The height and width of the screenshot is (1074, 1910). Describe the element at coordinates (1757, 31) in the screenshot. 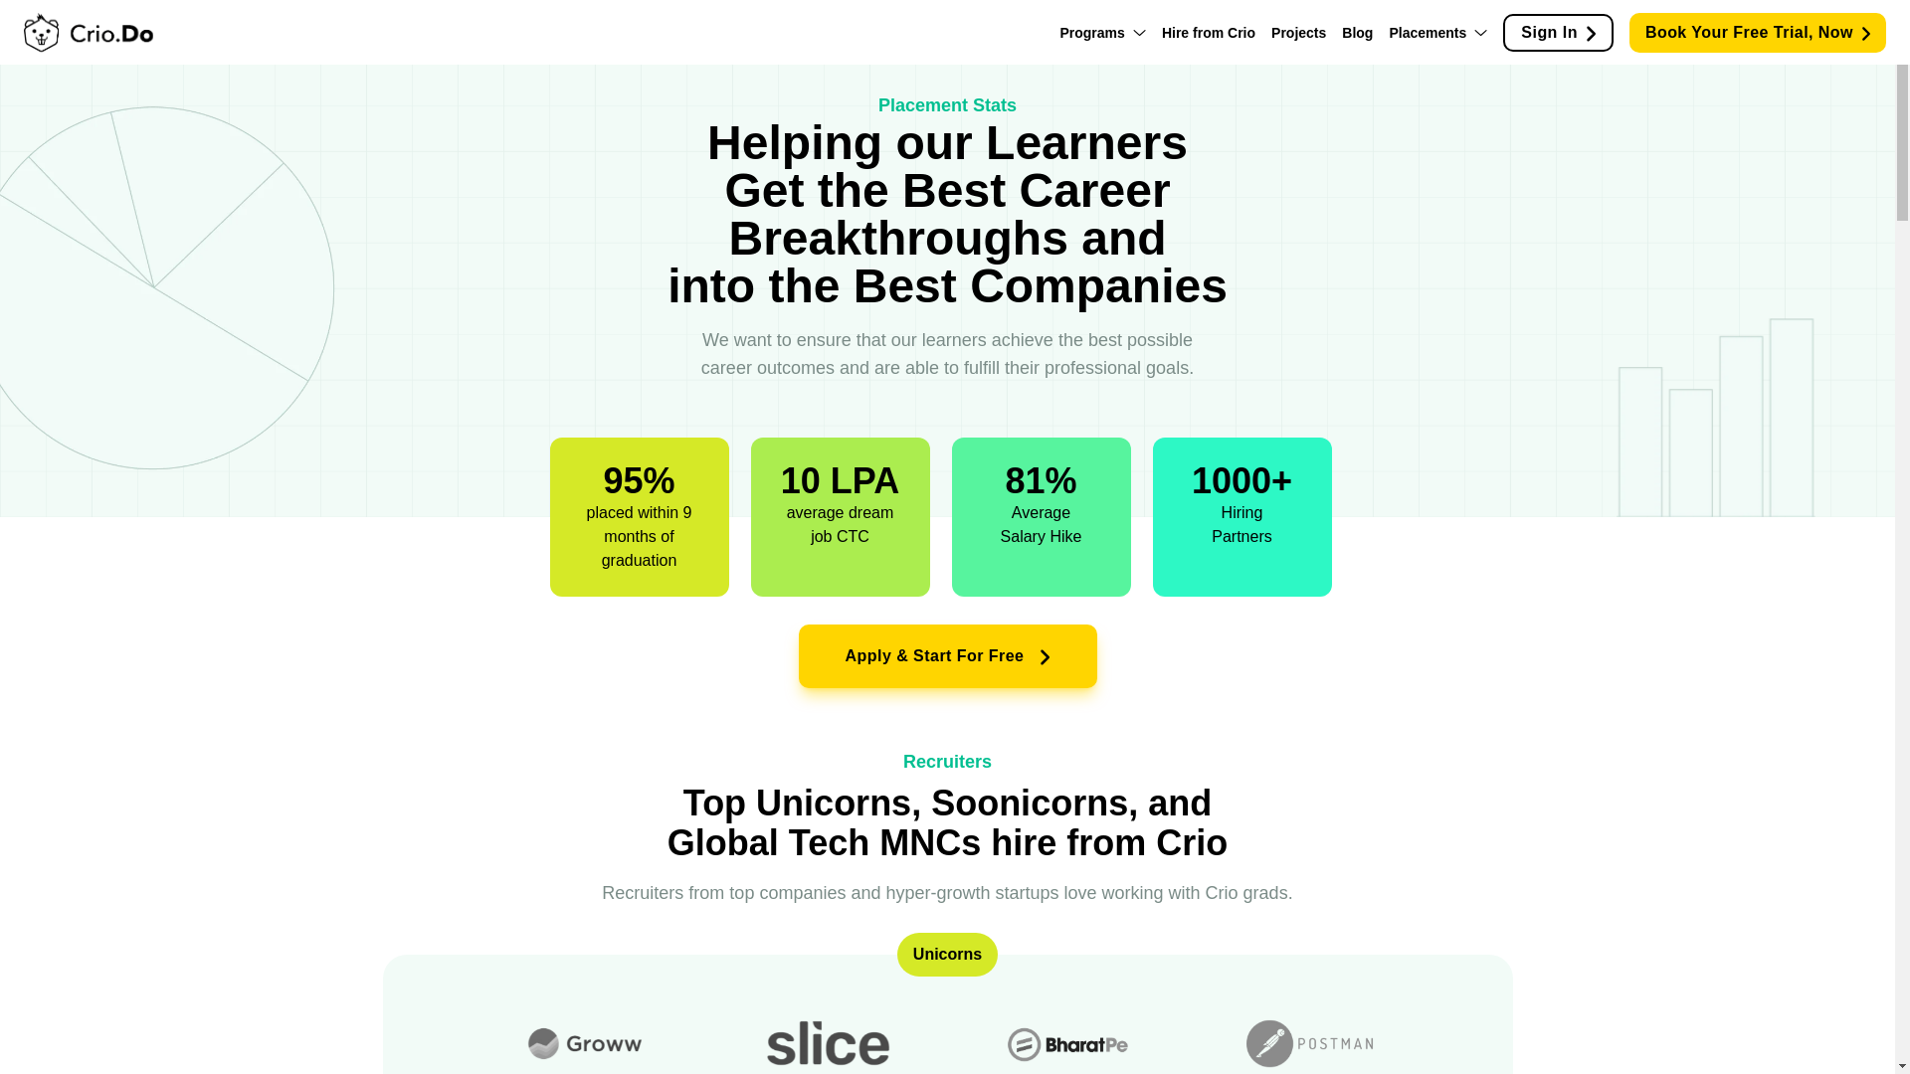

I see `Book Your Free Trial, Now` at that location.